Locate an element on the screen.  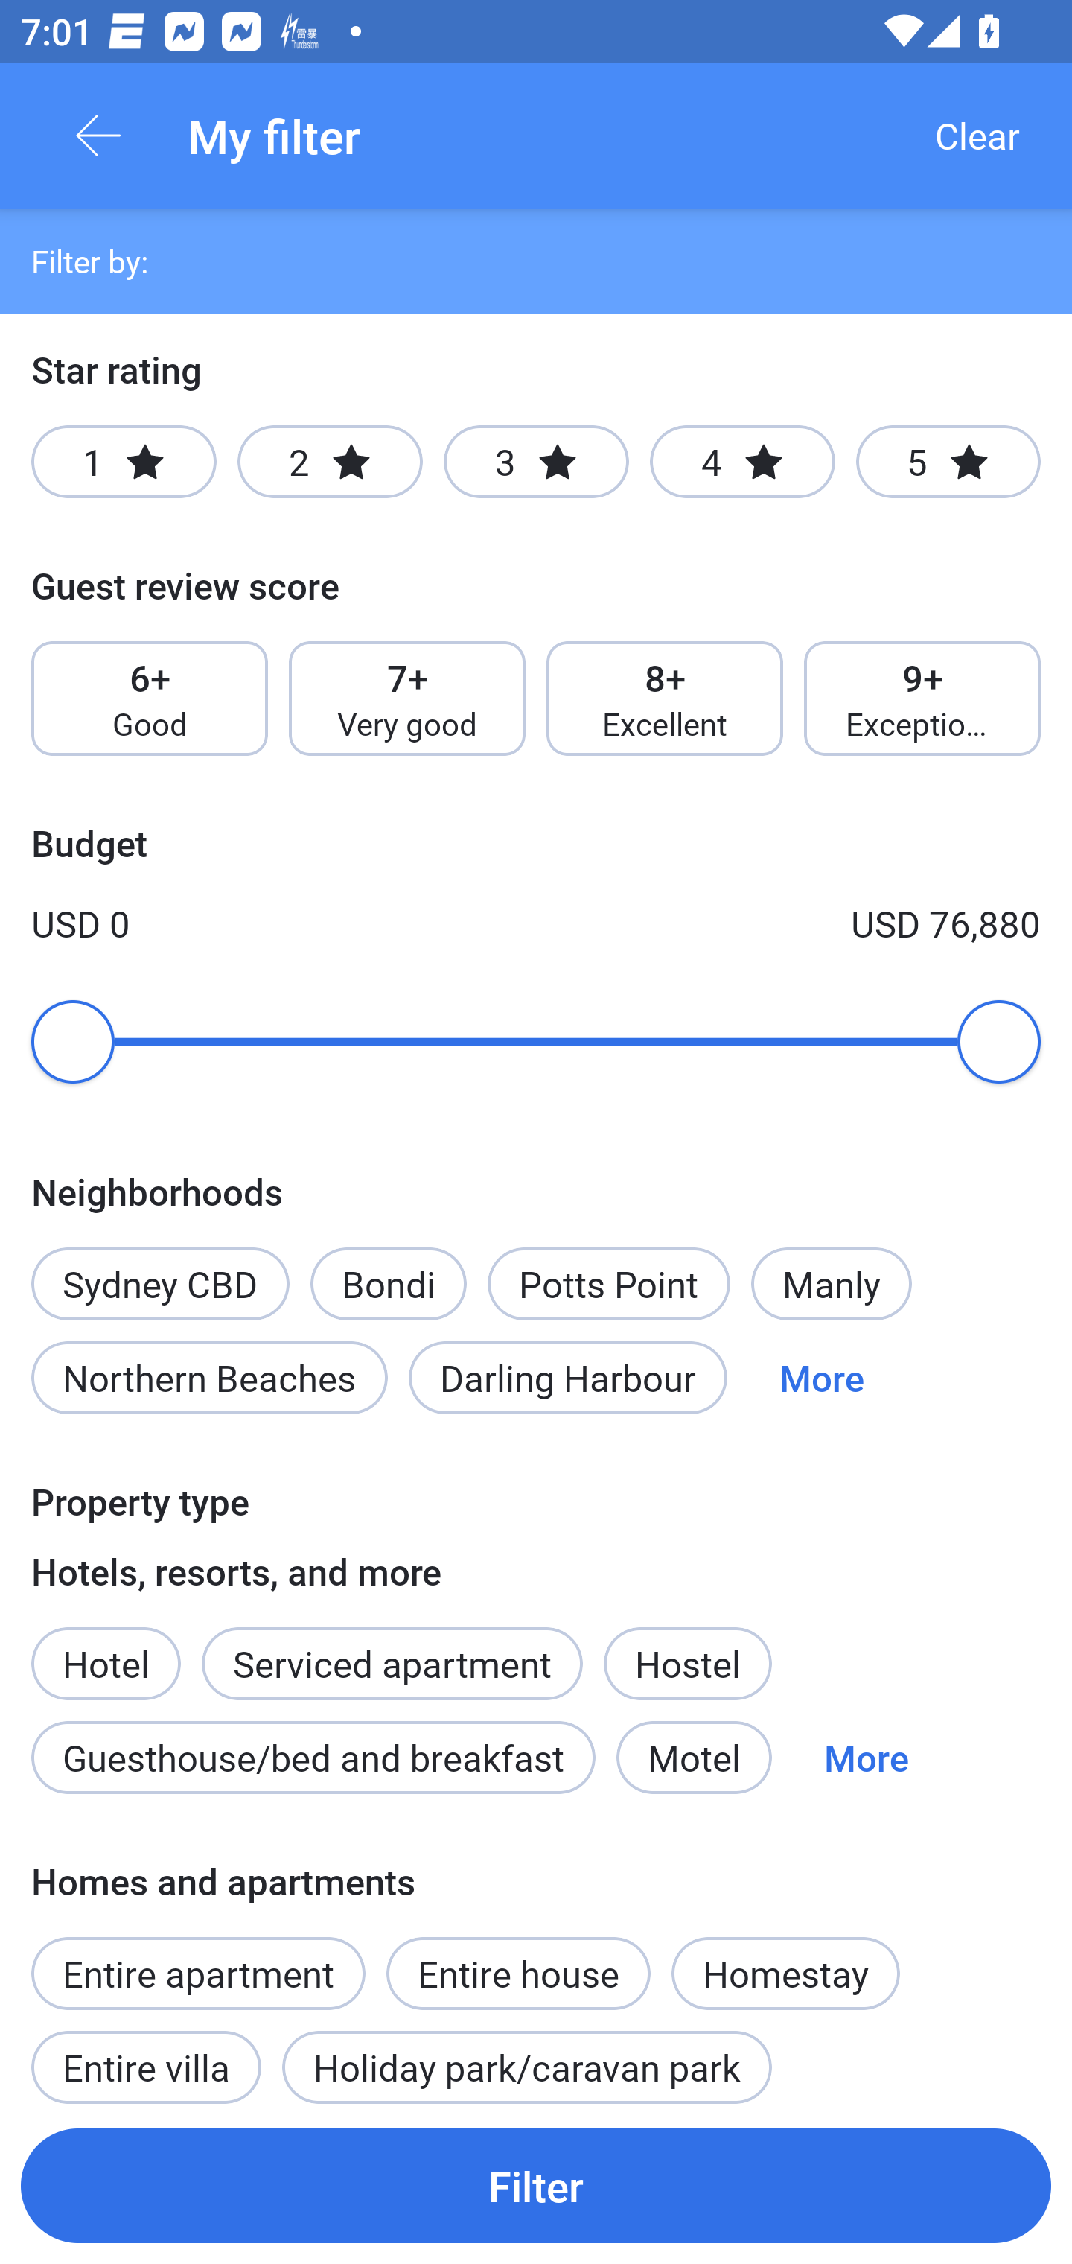
Darling Harbour is located at coordinates (567, 1378).